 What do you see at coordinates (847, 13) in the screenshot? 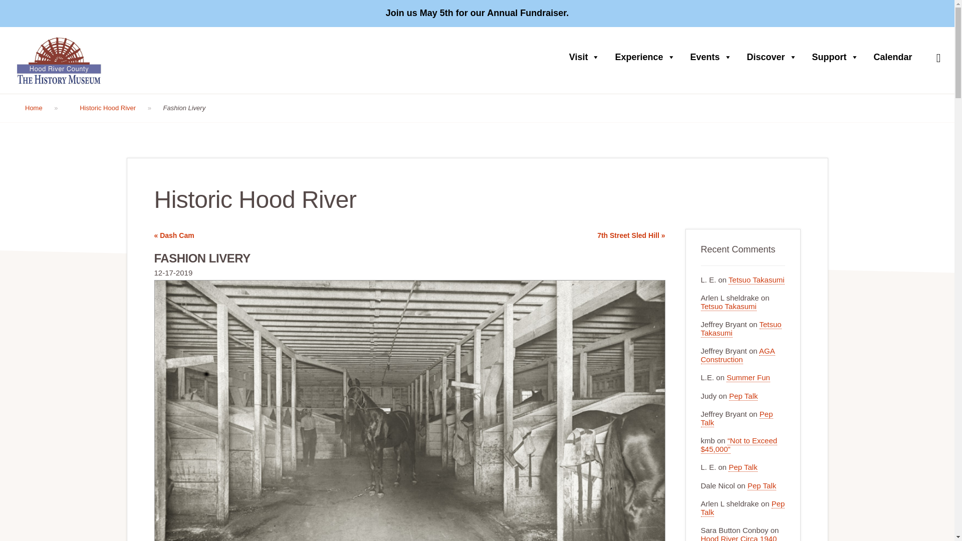
I see `Donate` at bounding box center [847, 13].